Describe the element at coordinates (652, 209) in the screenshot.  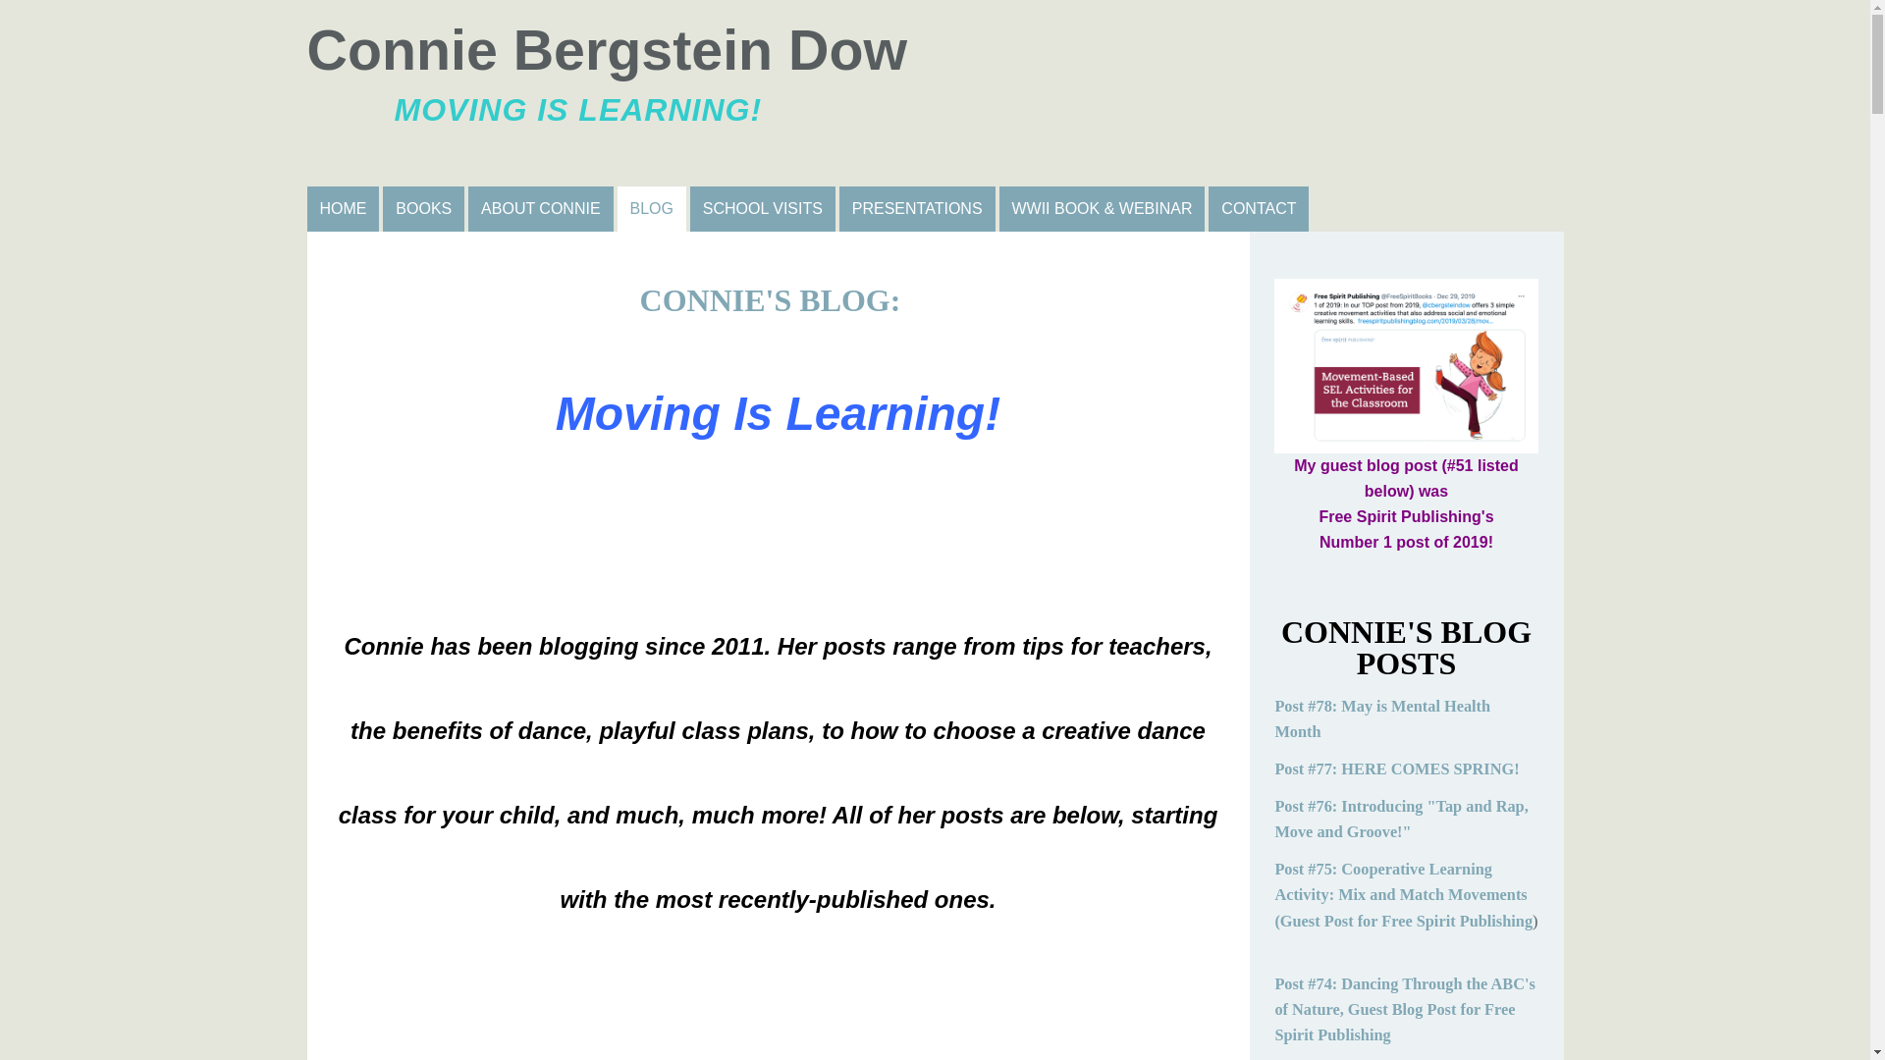
I see `BLOG` at that location.